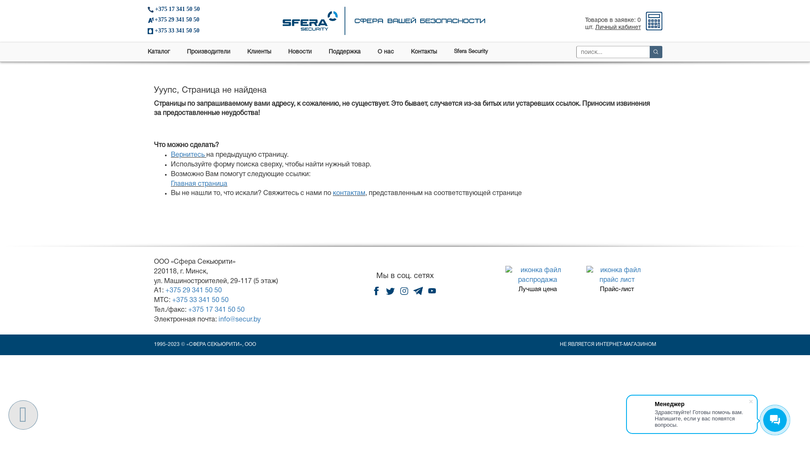 This screenshot has width=810, height=455. I want to click on +375 33 341 50 50, so click(191, 31).